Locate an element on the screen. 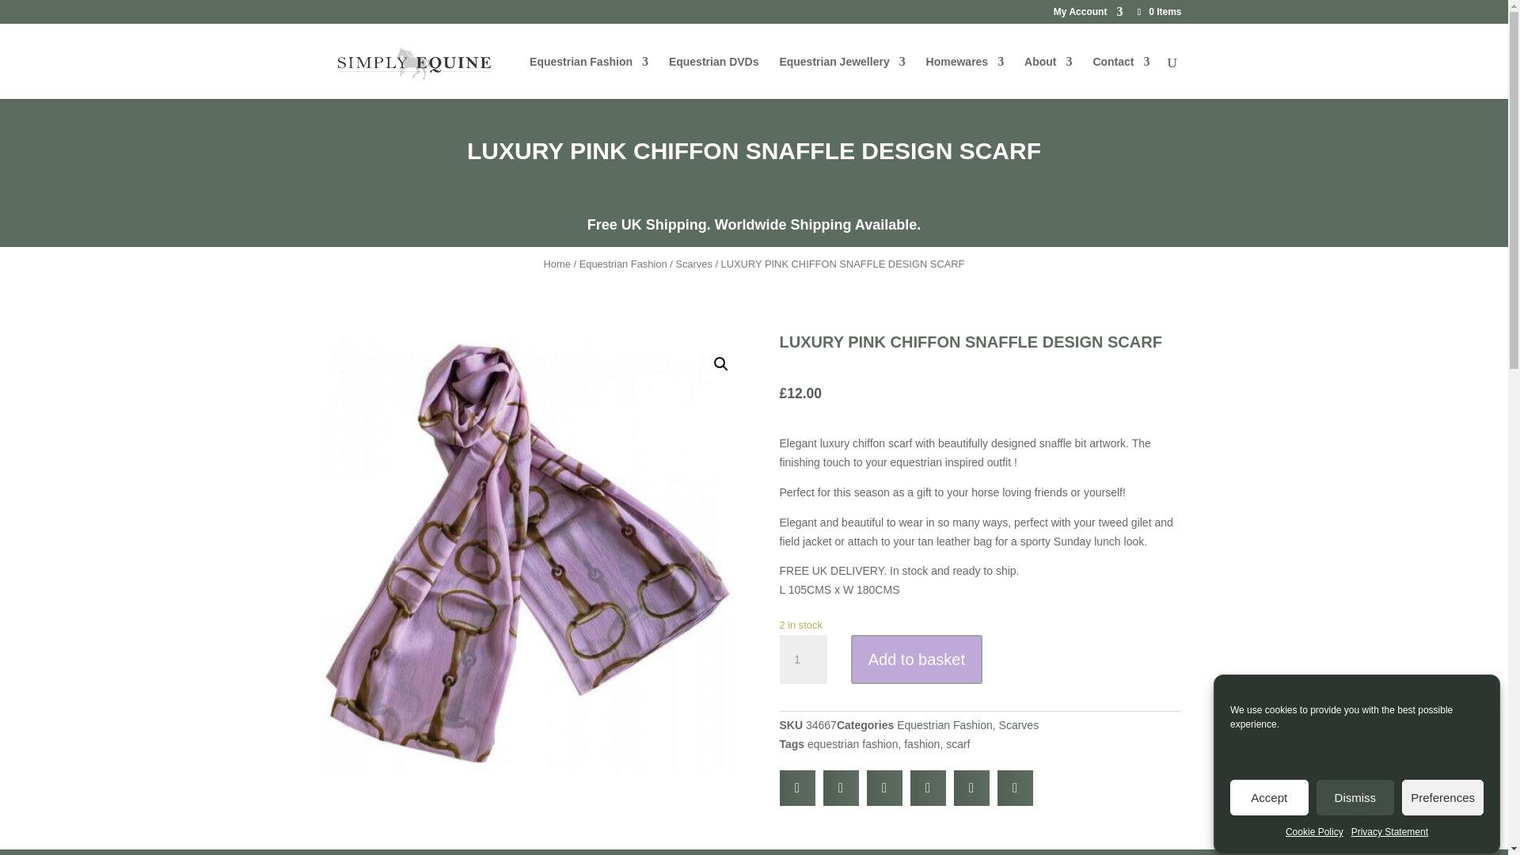 The image size is (1520, 855). 1 is located at coordinates (803, 660).